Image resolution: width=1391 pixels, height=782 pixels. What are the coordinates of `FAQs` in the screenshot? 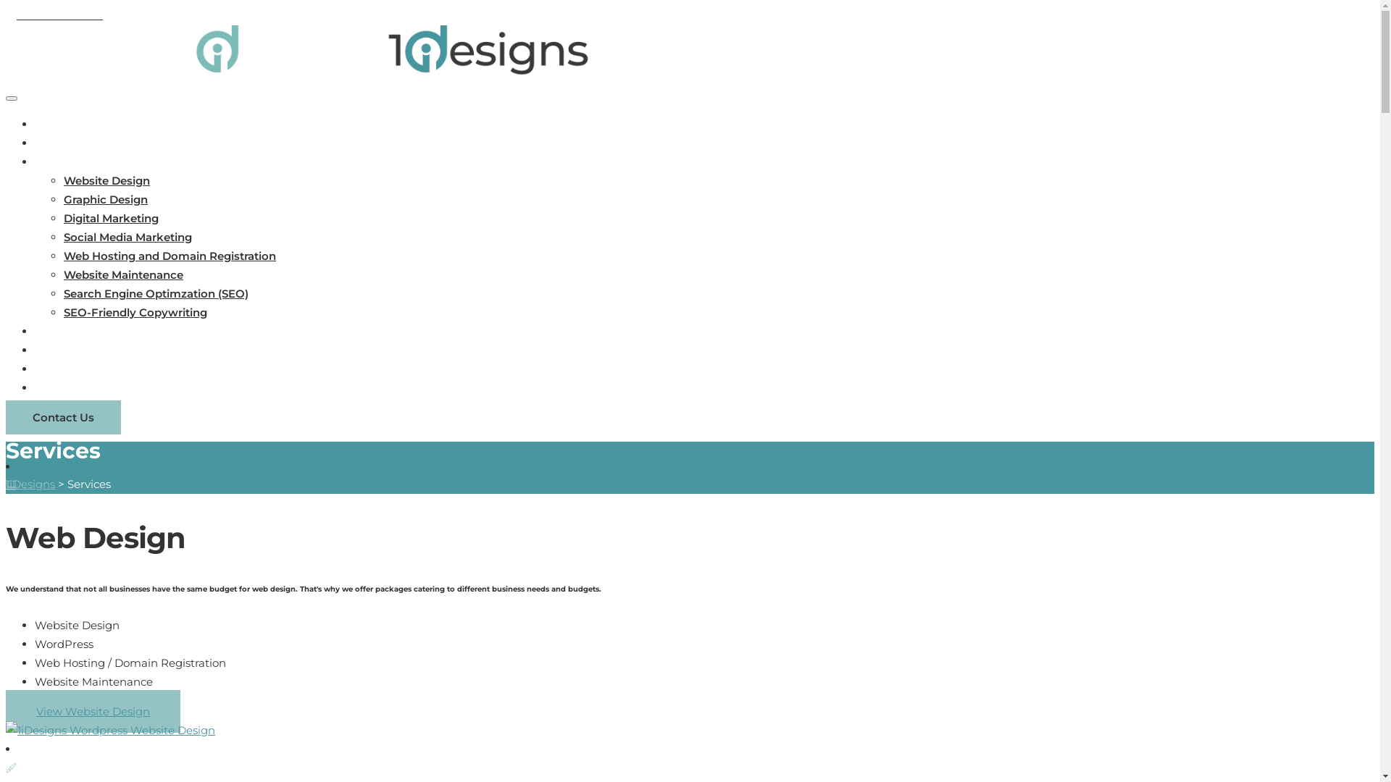 It's located at (50, 350).